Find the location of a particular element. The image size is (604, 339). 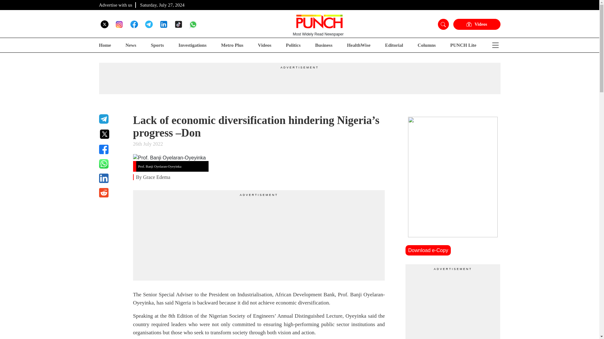

Advertise with us is located at coordinates (115, 5).